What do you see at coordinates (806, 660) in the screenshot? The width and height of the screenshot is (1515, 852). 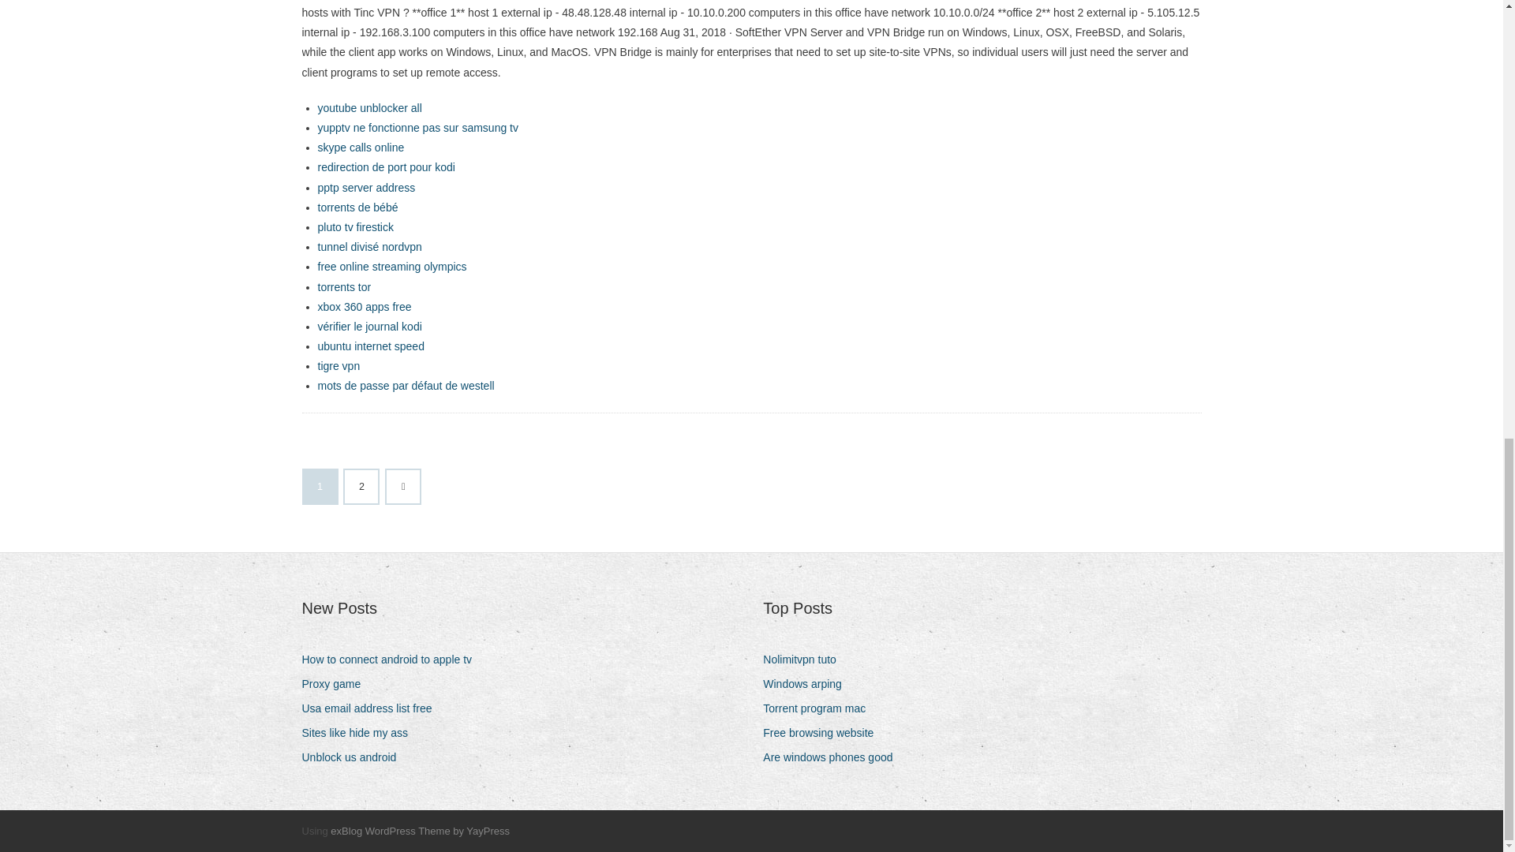 I see `Nolimitvpn tuto` at bounding box center [806, 660].